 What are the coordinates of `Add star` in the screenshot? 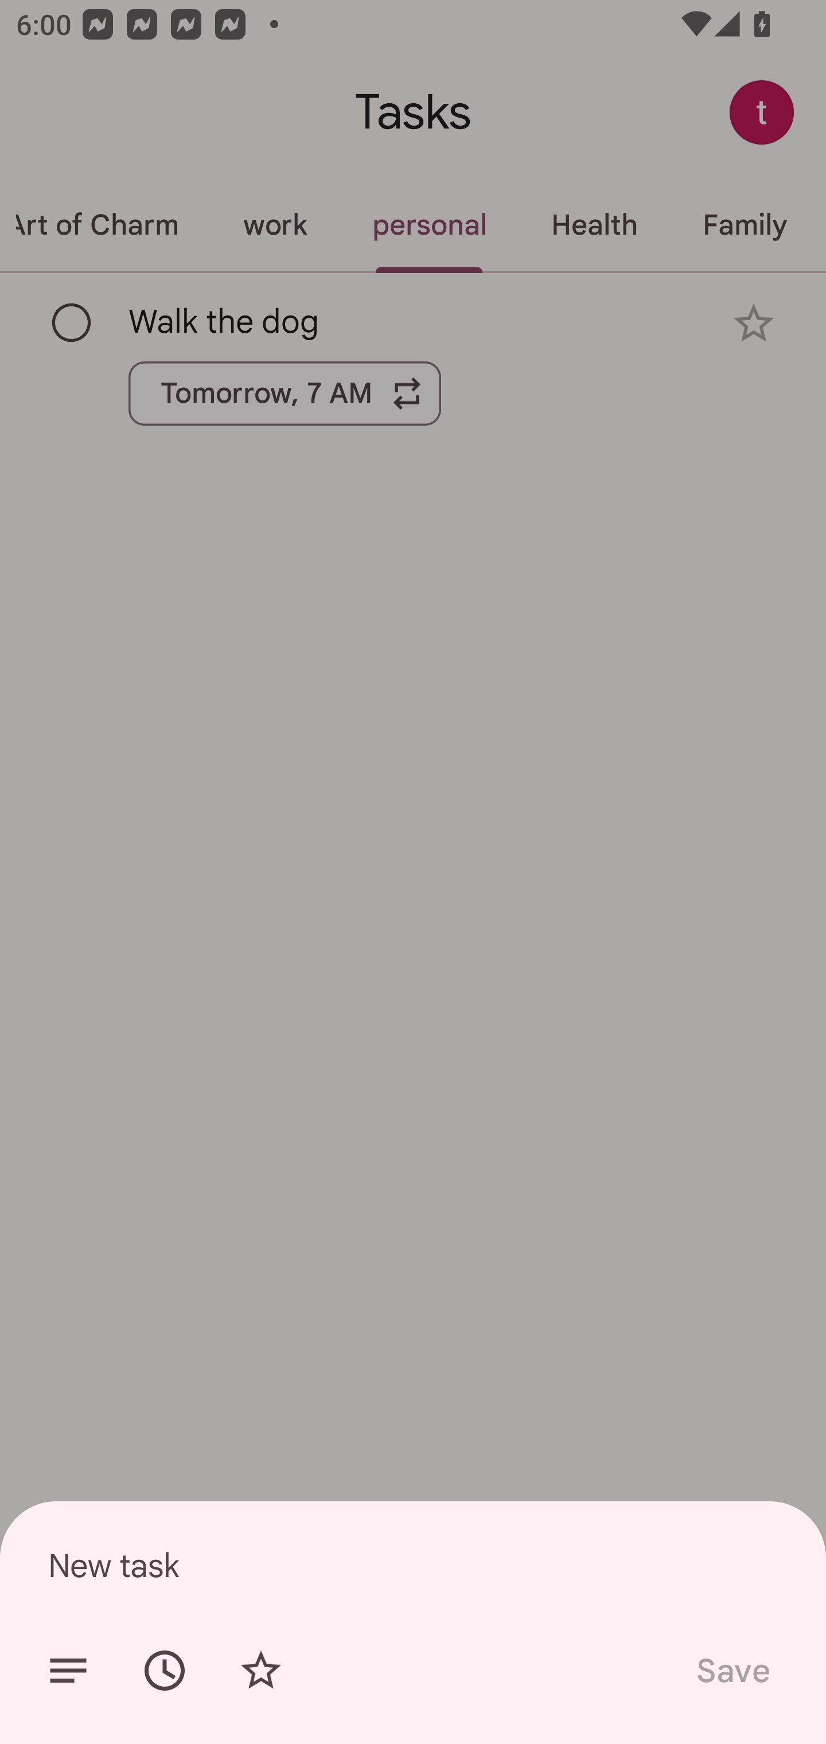 It's located at (260, 1671).